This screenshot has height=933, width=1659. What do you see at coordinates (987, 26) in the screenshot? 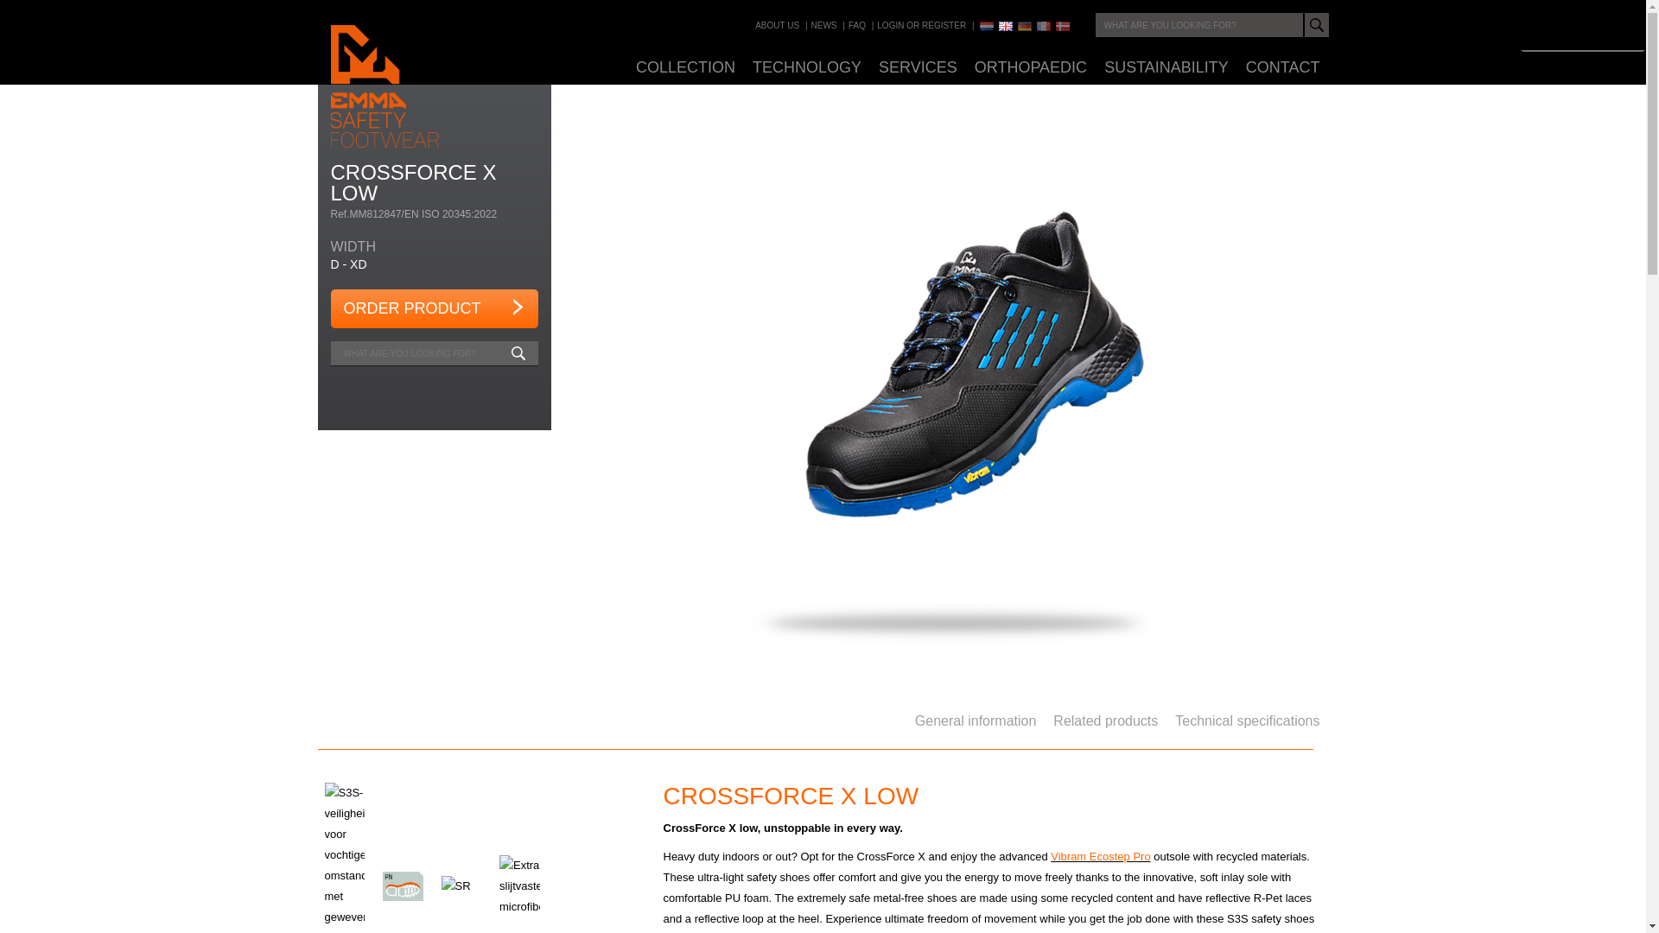
I see `NL` at bounding box center [987, 26].